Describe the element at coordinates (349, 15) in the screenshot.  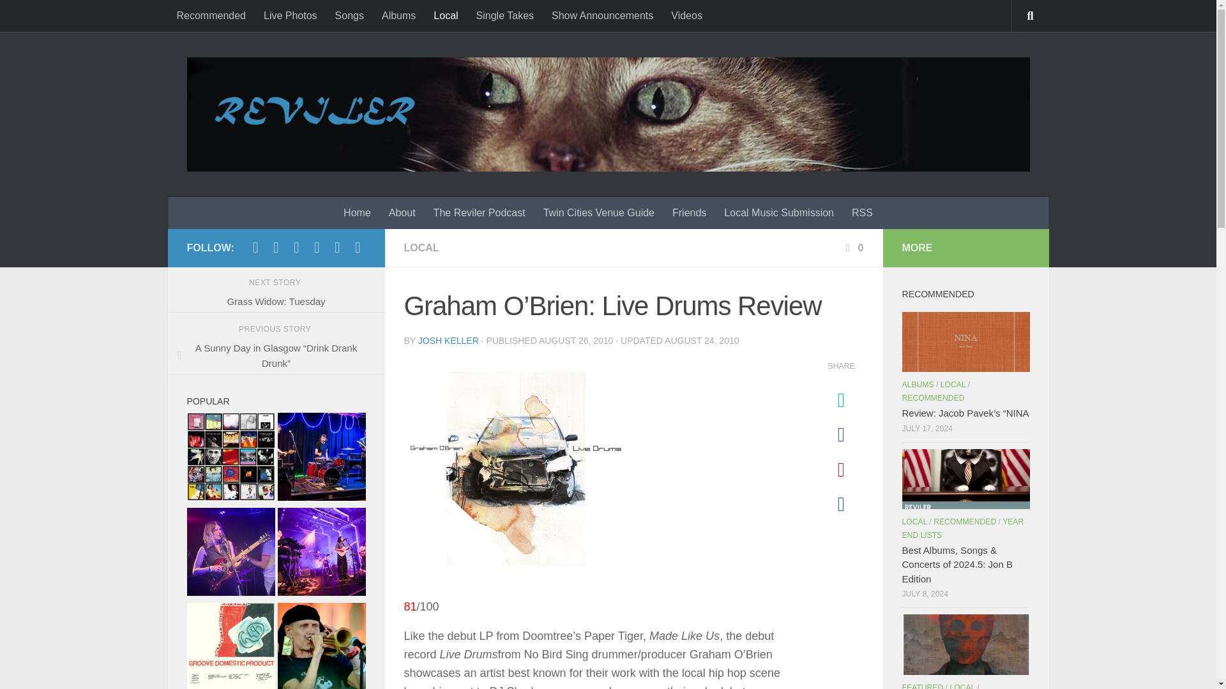
I see `Songs` at that location.